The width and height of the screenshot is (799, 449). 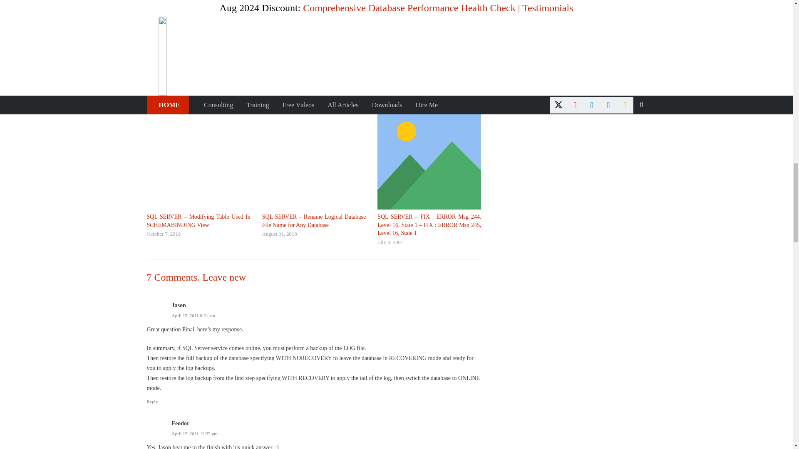 I want to click on Share this, so click(x=192, y=1).